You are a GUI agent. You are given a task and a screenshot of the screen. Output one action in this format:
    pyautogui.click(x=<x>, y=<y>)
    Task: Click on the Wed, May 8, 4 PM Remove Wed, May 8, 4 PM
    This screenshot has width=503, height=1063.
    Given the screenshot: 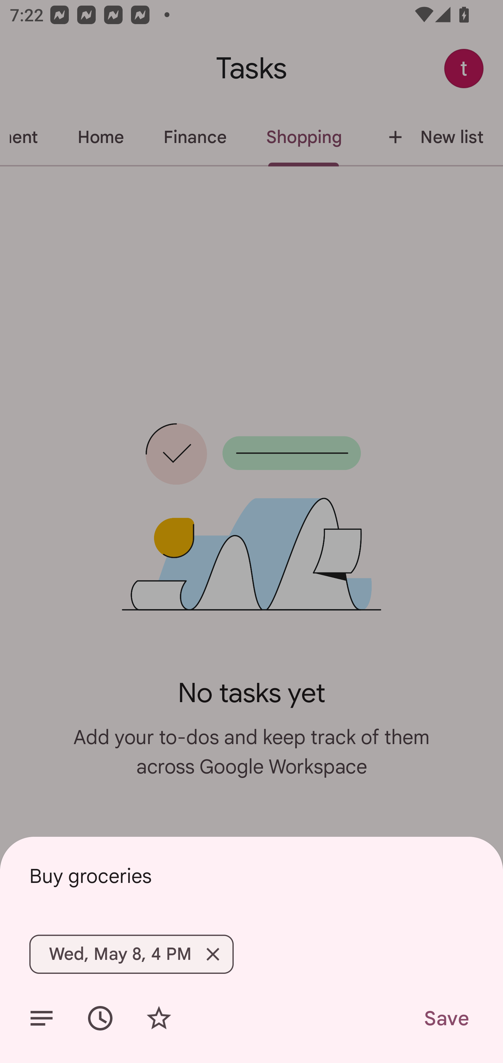 What is the action you would take?
    pyautogui.click(x=131, y=954)
    